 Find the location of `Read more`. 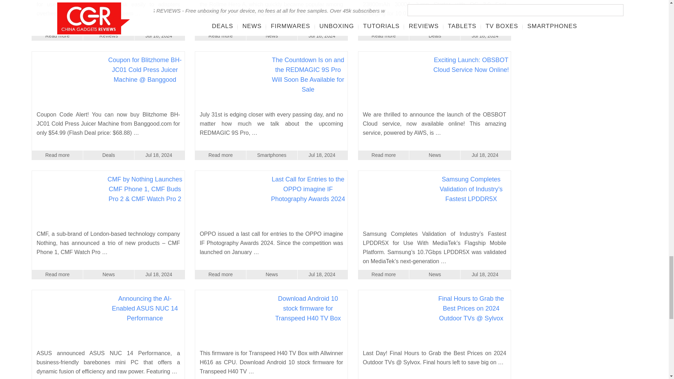

Read more is located at coordinates (384, 35).